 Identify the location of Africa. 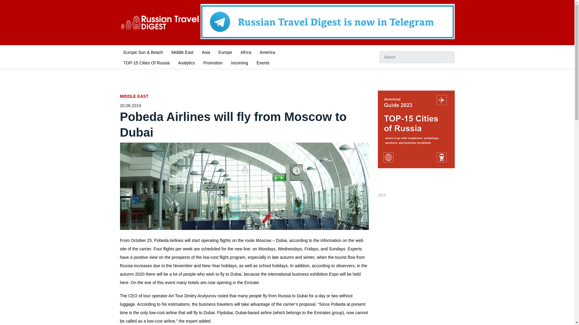
(245, 52).